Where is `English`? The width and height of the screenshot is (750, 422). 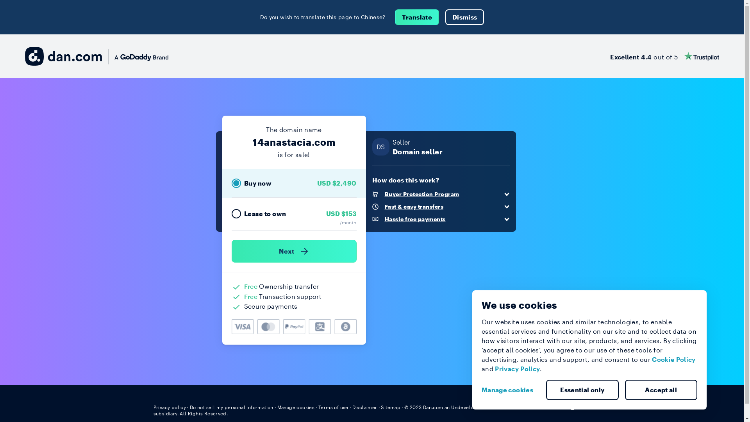 English is located at coordinates (577, 407).